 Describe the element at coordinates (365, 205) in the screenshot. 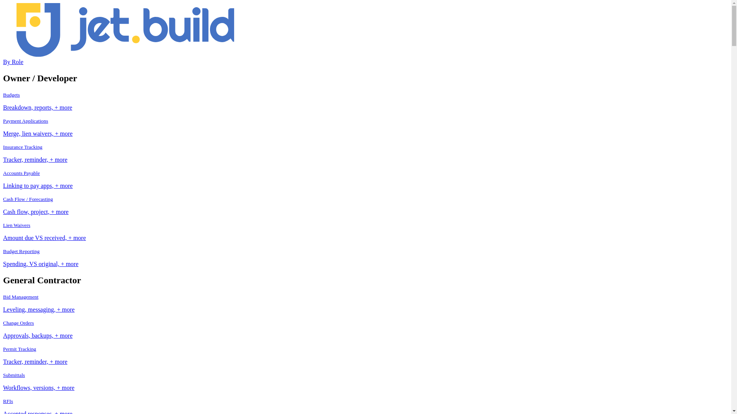

I see `Cash Flow / Forecasting
Cash flow, project, + more` at that location.